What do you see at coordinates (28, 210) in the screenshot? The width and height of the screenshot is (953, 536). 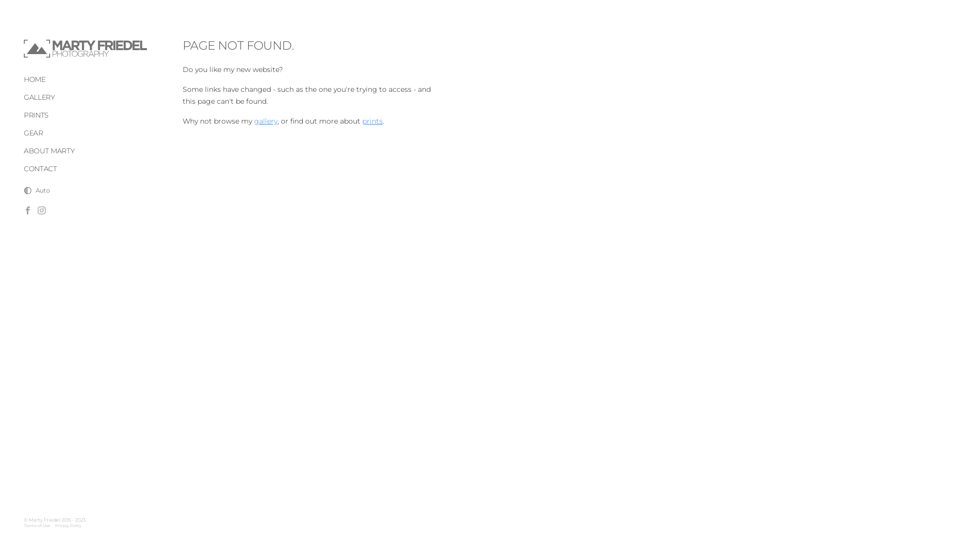 I see `Find me on Facebook` at bounding box center [28, 210].